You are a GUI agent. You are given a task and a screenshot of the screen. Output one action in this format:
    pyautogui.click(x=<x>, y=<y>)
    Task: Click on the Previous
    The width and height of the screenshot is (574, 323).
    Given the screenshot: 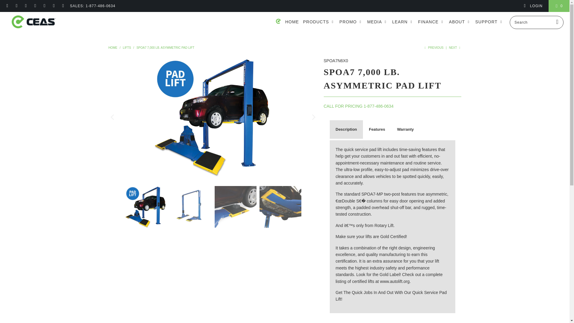 What is the action you would take?
    pyautogui.click(x=433, y=48)
    